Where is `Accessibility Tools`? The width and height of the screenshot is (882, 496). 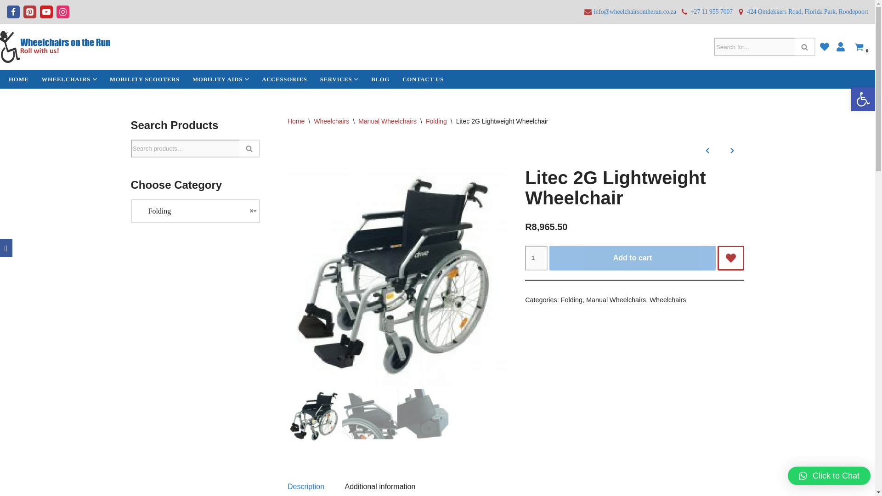 Accessibility Tools is located at coordinates (863, 99).